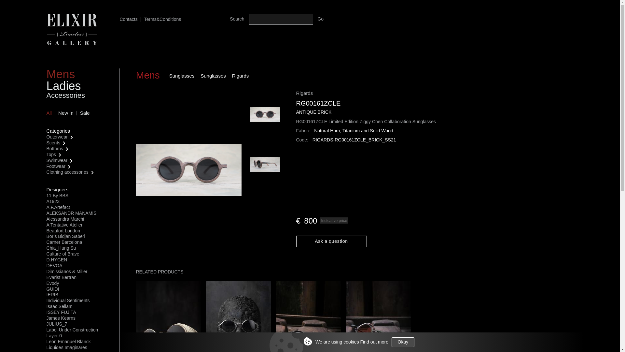 Image resolution: width=625 pixels, height=352 pixels. I want to click on Mens, so click(61, 74).